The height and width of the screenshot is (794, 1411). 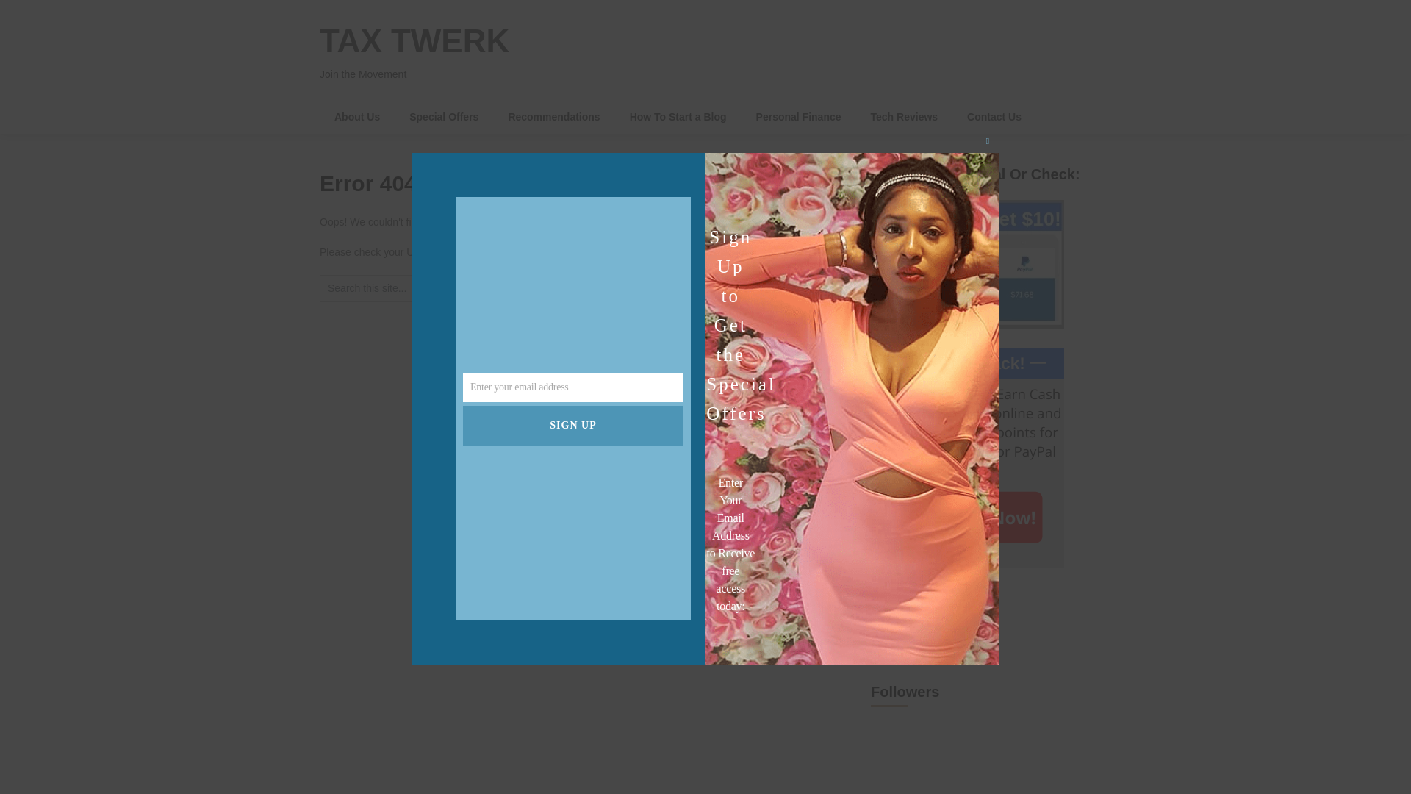 I want to click on Best Selling Products, so click(x=924, y=625).